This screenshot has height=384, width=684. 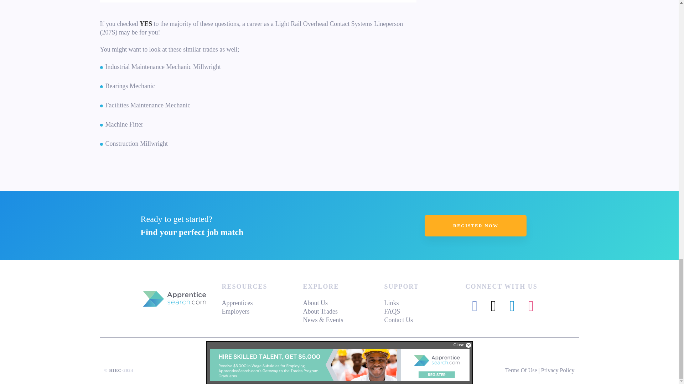 What do you see at coordinates (235, 311) in the screenshot?
I see `Employers` at bounding box center [235, 311].